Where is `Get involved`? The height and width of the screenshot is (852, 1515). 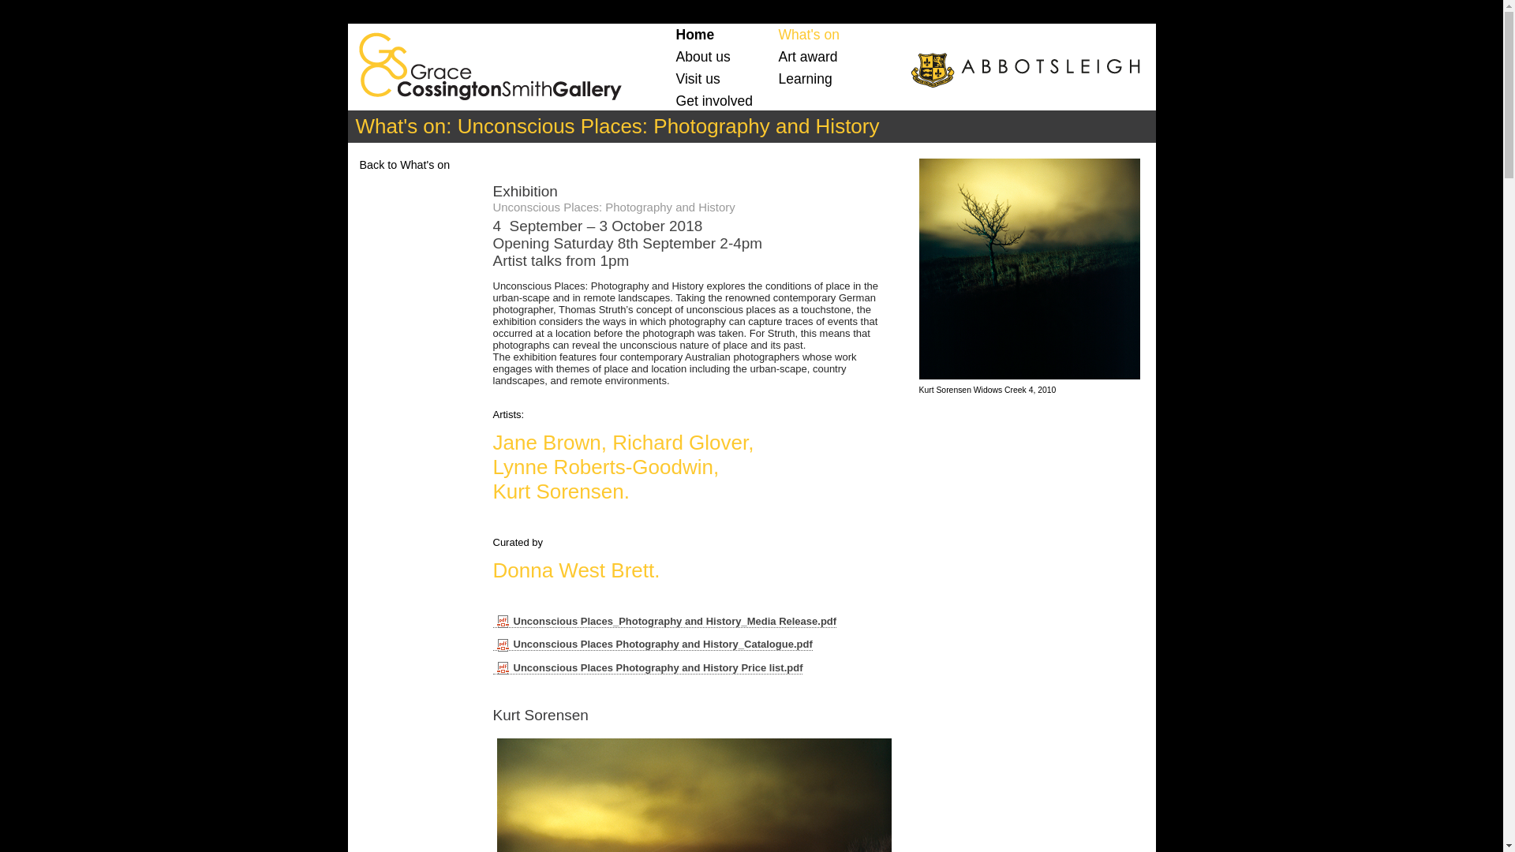
Get involved is located at coordinates (715, 101).